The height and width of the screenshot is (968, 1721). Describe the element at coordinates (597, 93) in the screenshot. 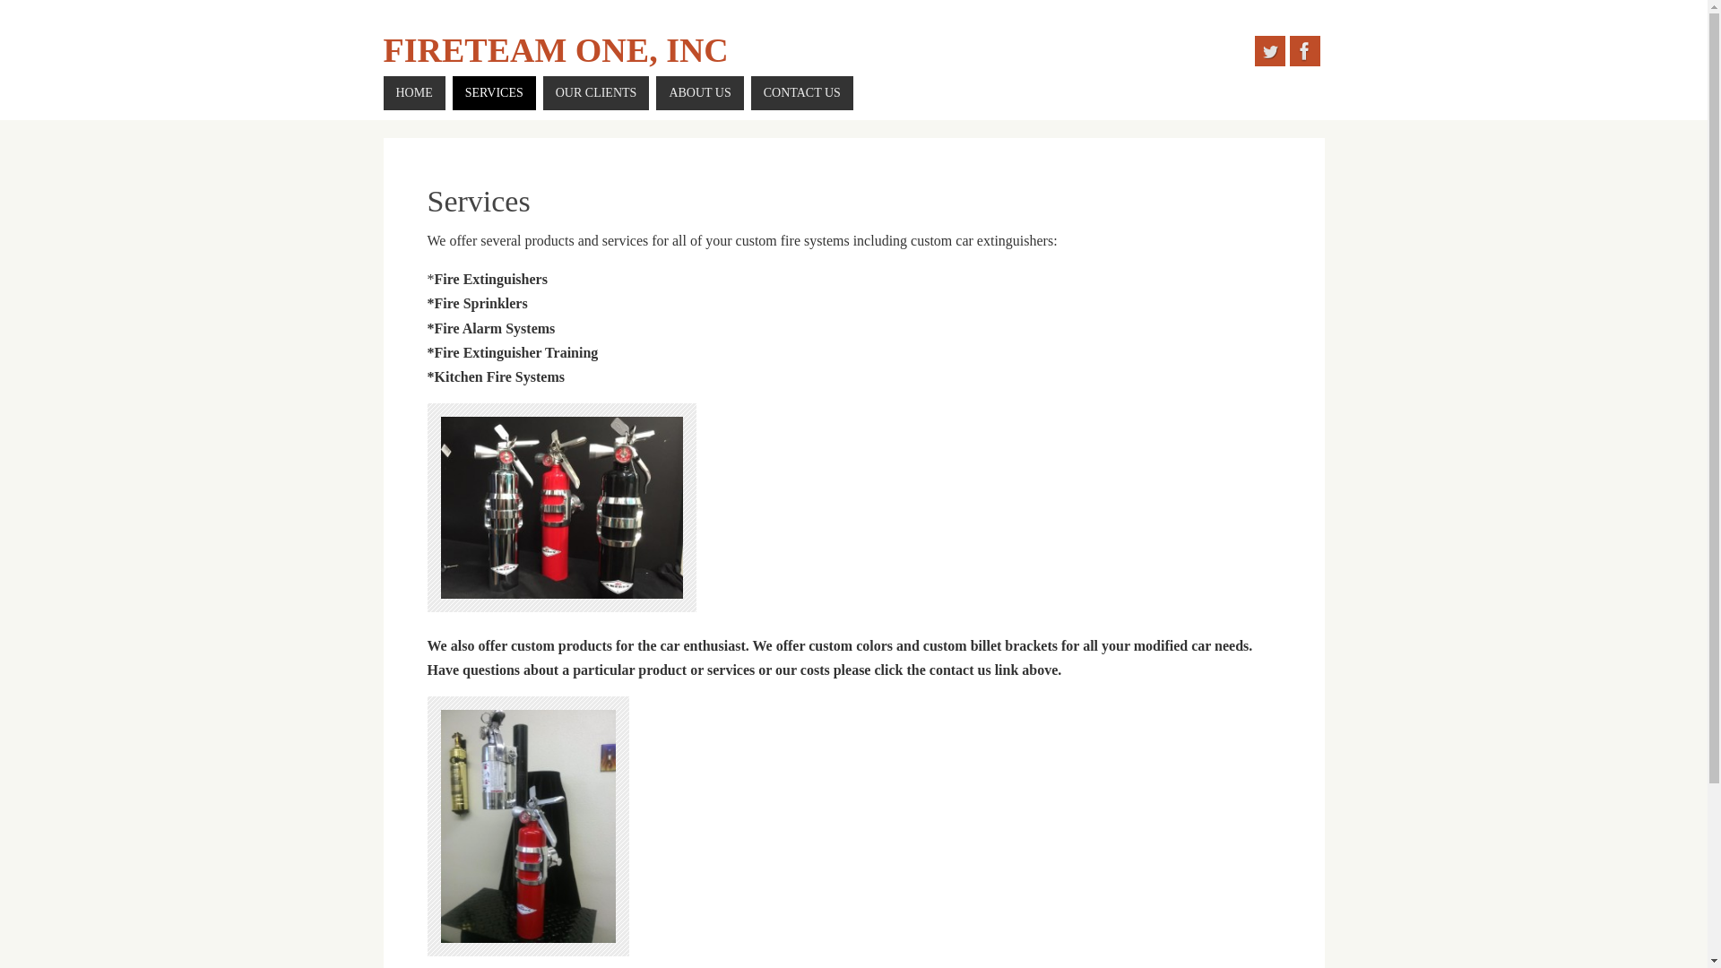

I see `OUR CLIENTS` at that location.